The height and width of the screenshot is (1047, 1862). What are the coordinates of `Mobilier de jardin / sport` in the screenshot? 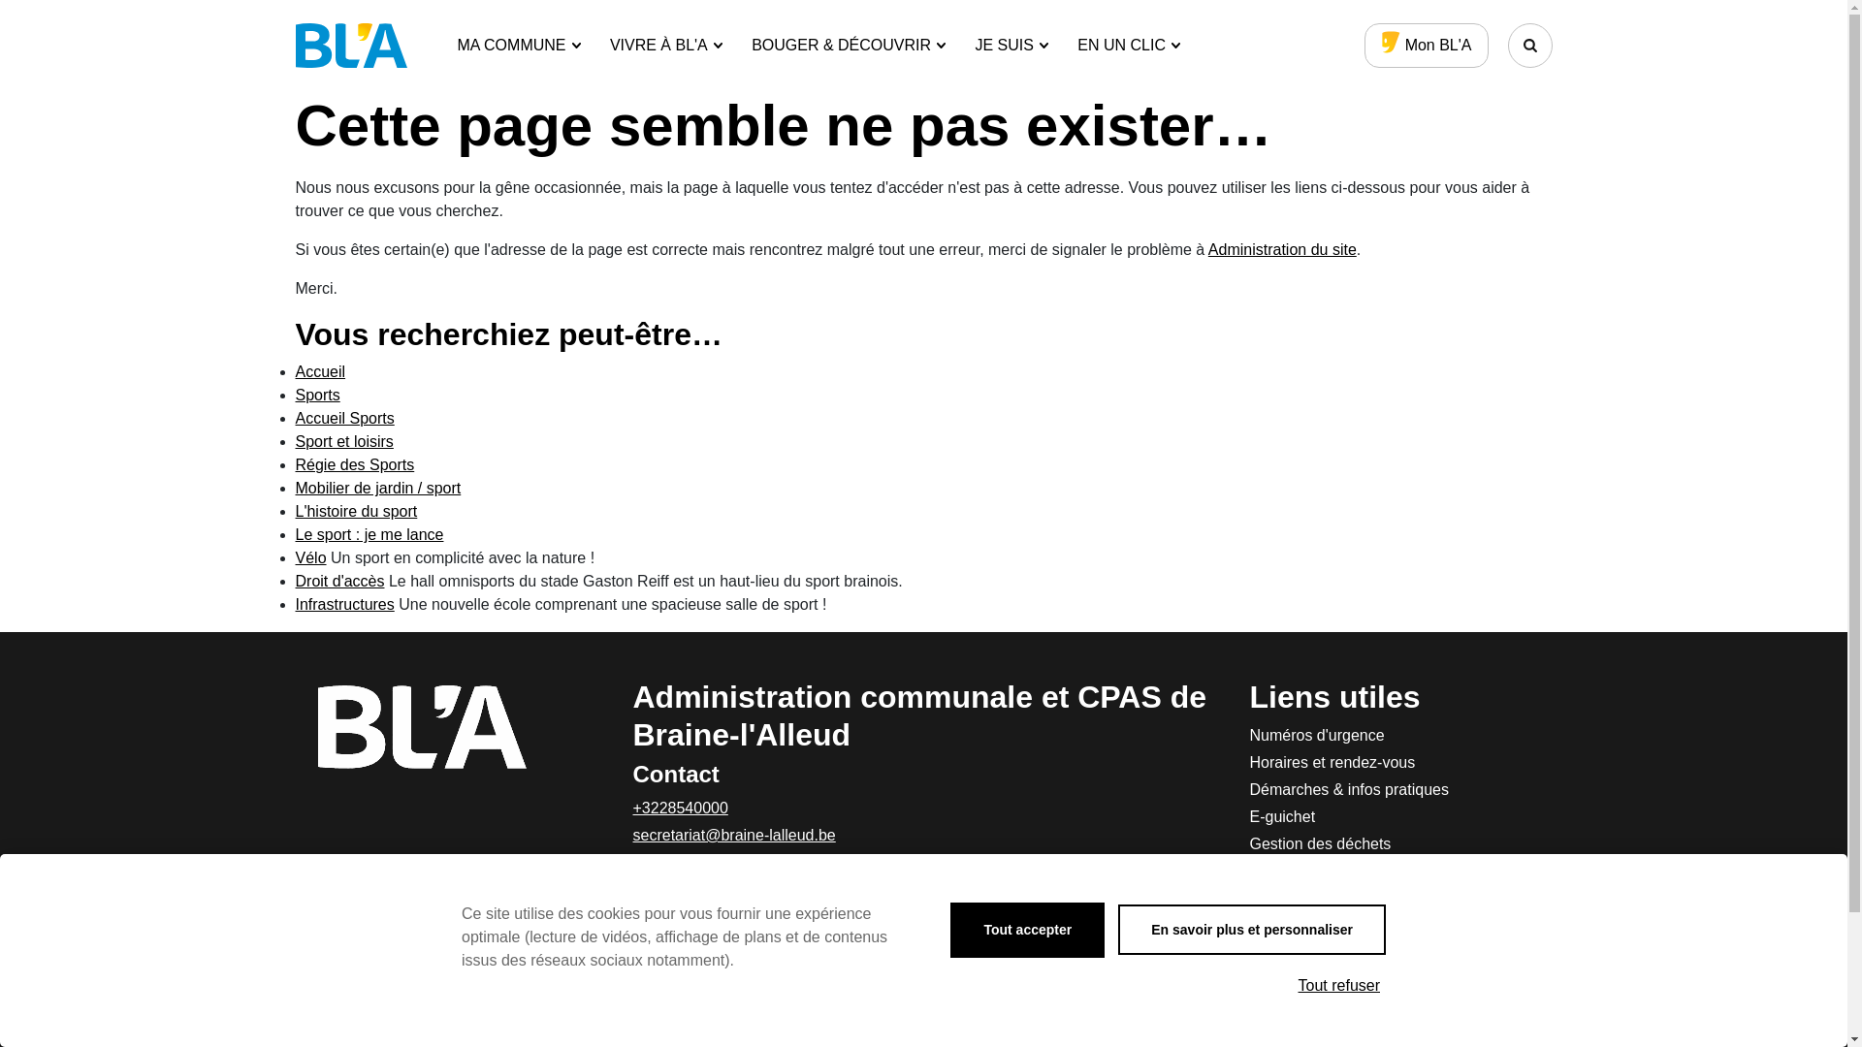 It's located at (378, 489).